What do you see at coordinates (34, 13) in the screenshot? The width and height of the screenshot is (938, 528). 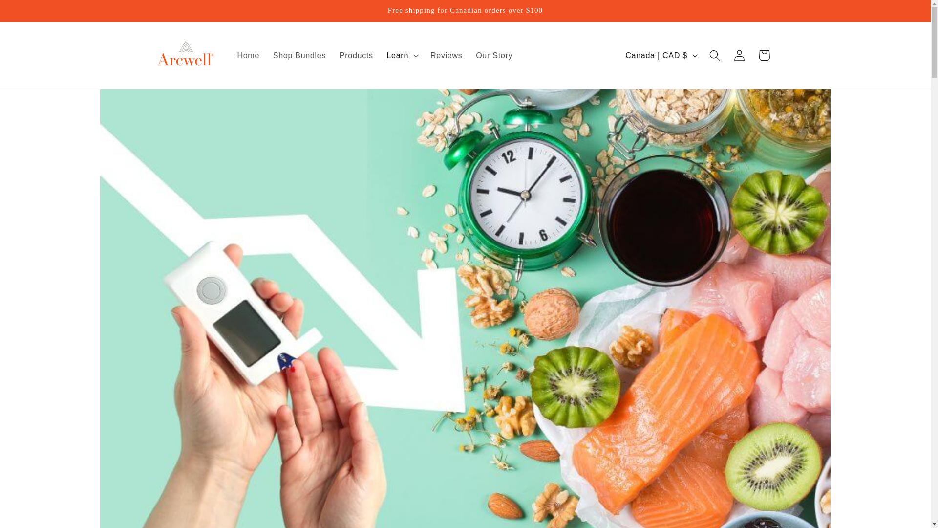 I see `Skip to content` at bounding box center [34, 13].